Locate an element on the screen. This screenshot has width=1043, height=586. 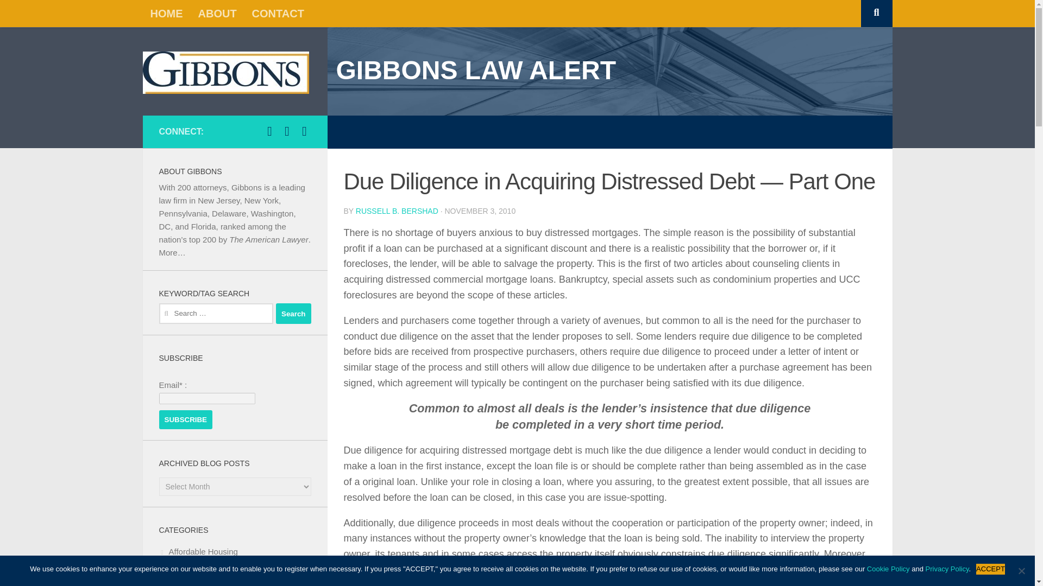
Follow Gibbons on LinkedIn is located at coordinates (269, 131).